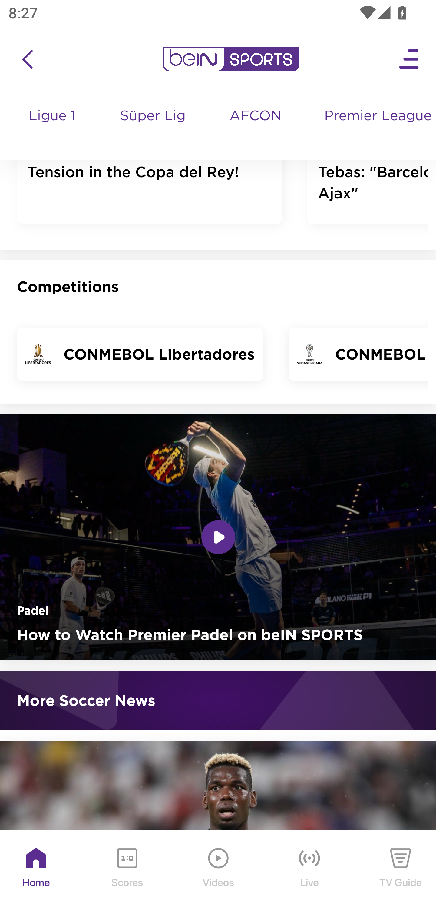  What do you see at coordinates (375, 117) in the screenshot?
I see `Premier League` at bounding box center [375, 117].